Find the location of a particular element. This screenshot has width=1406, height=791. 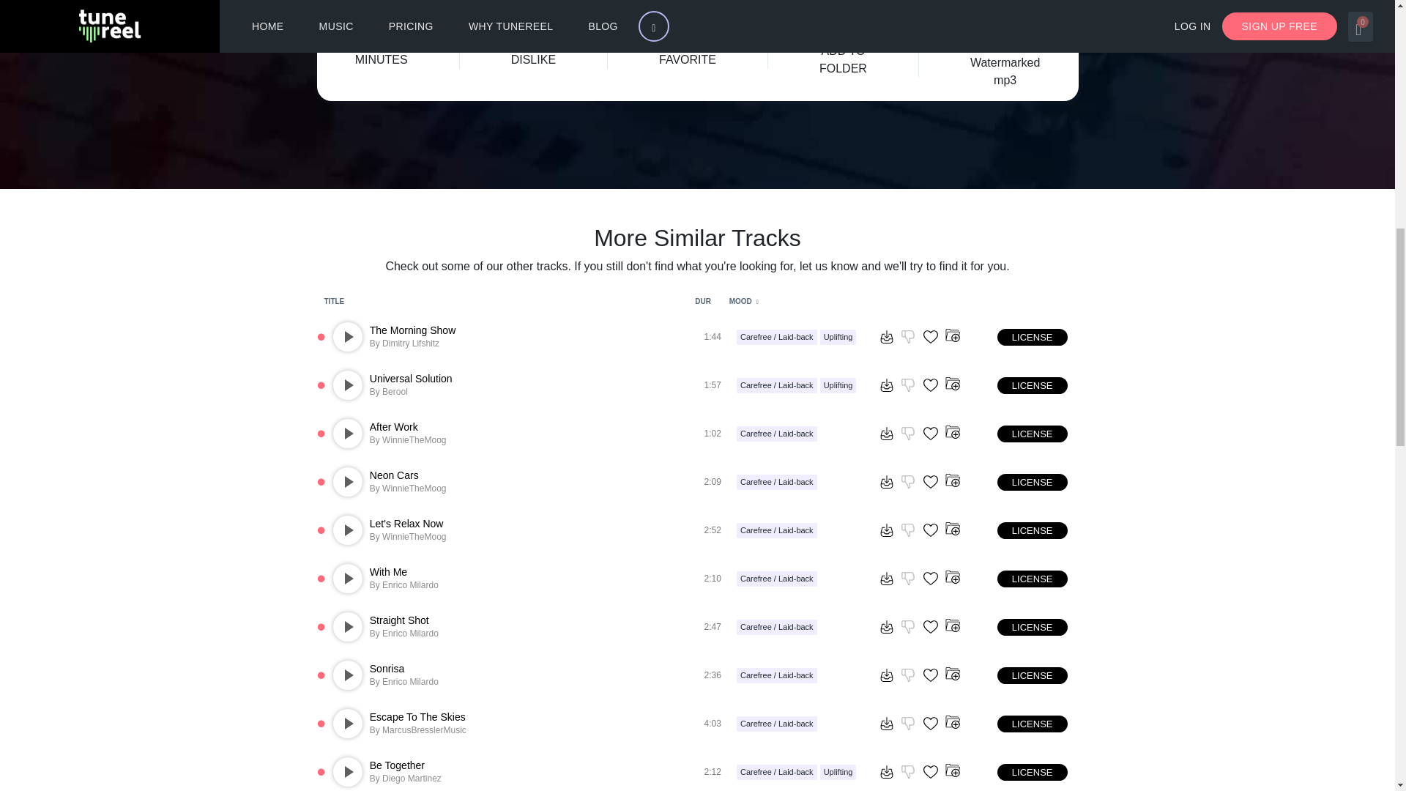

Dislike is located at coordinates (907, 385).